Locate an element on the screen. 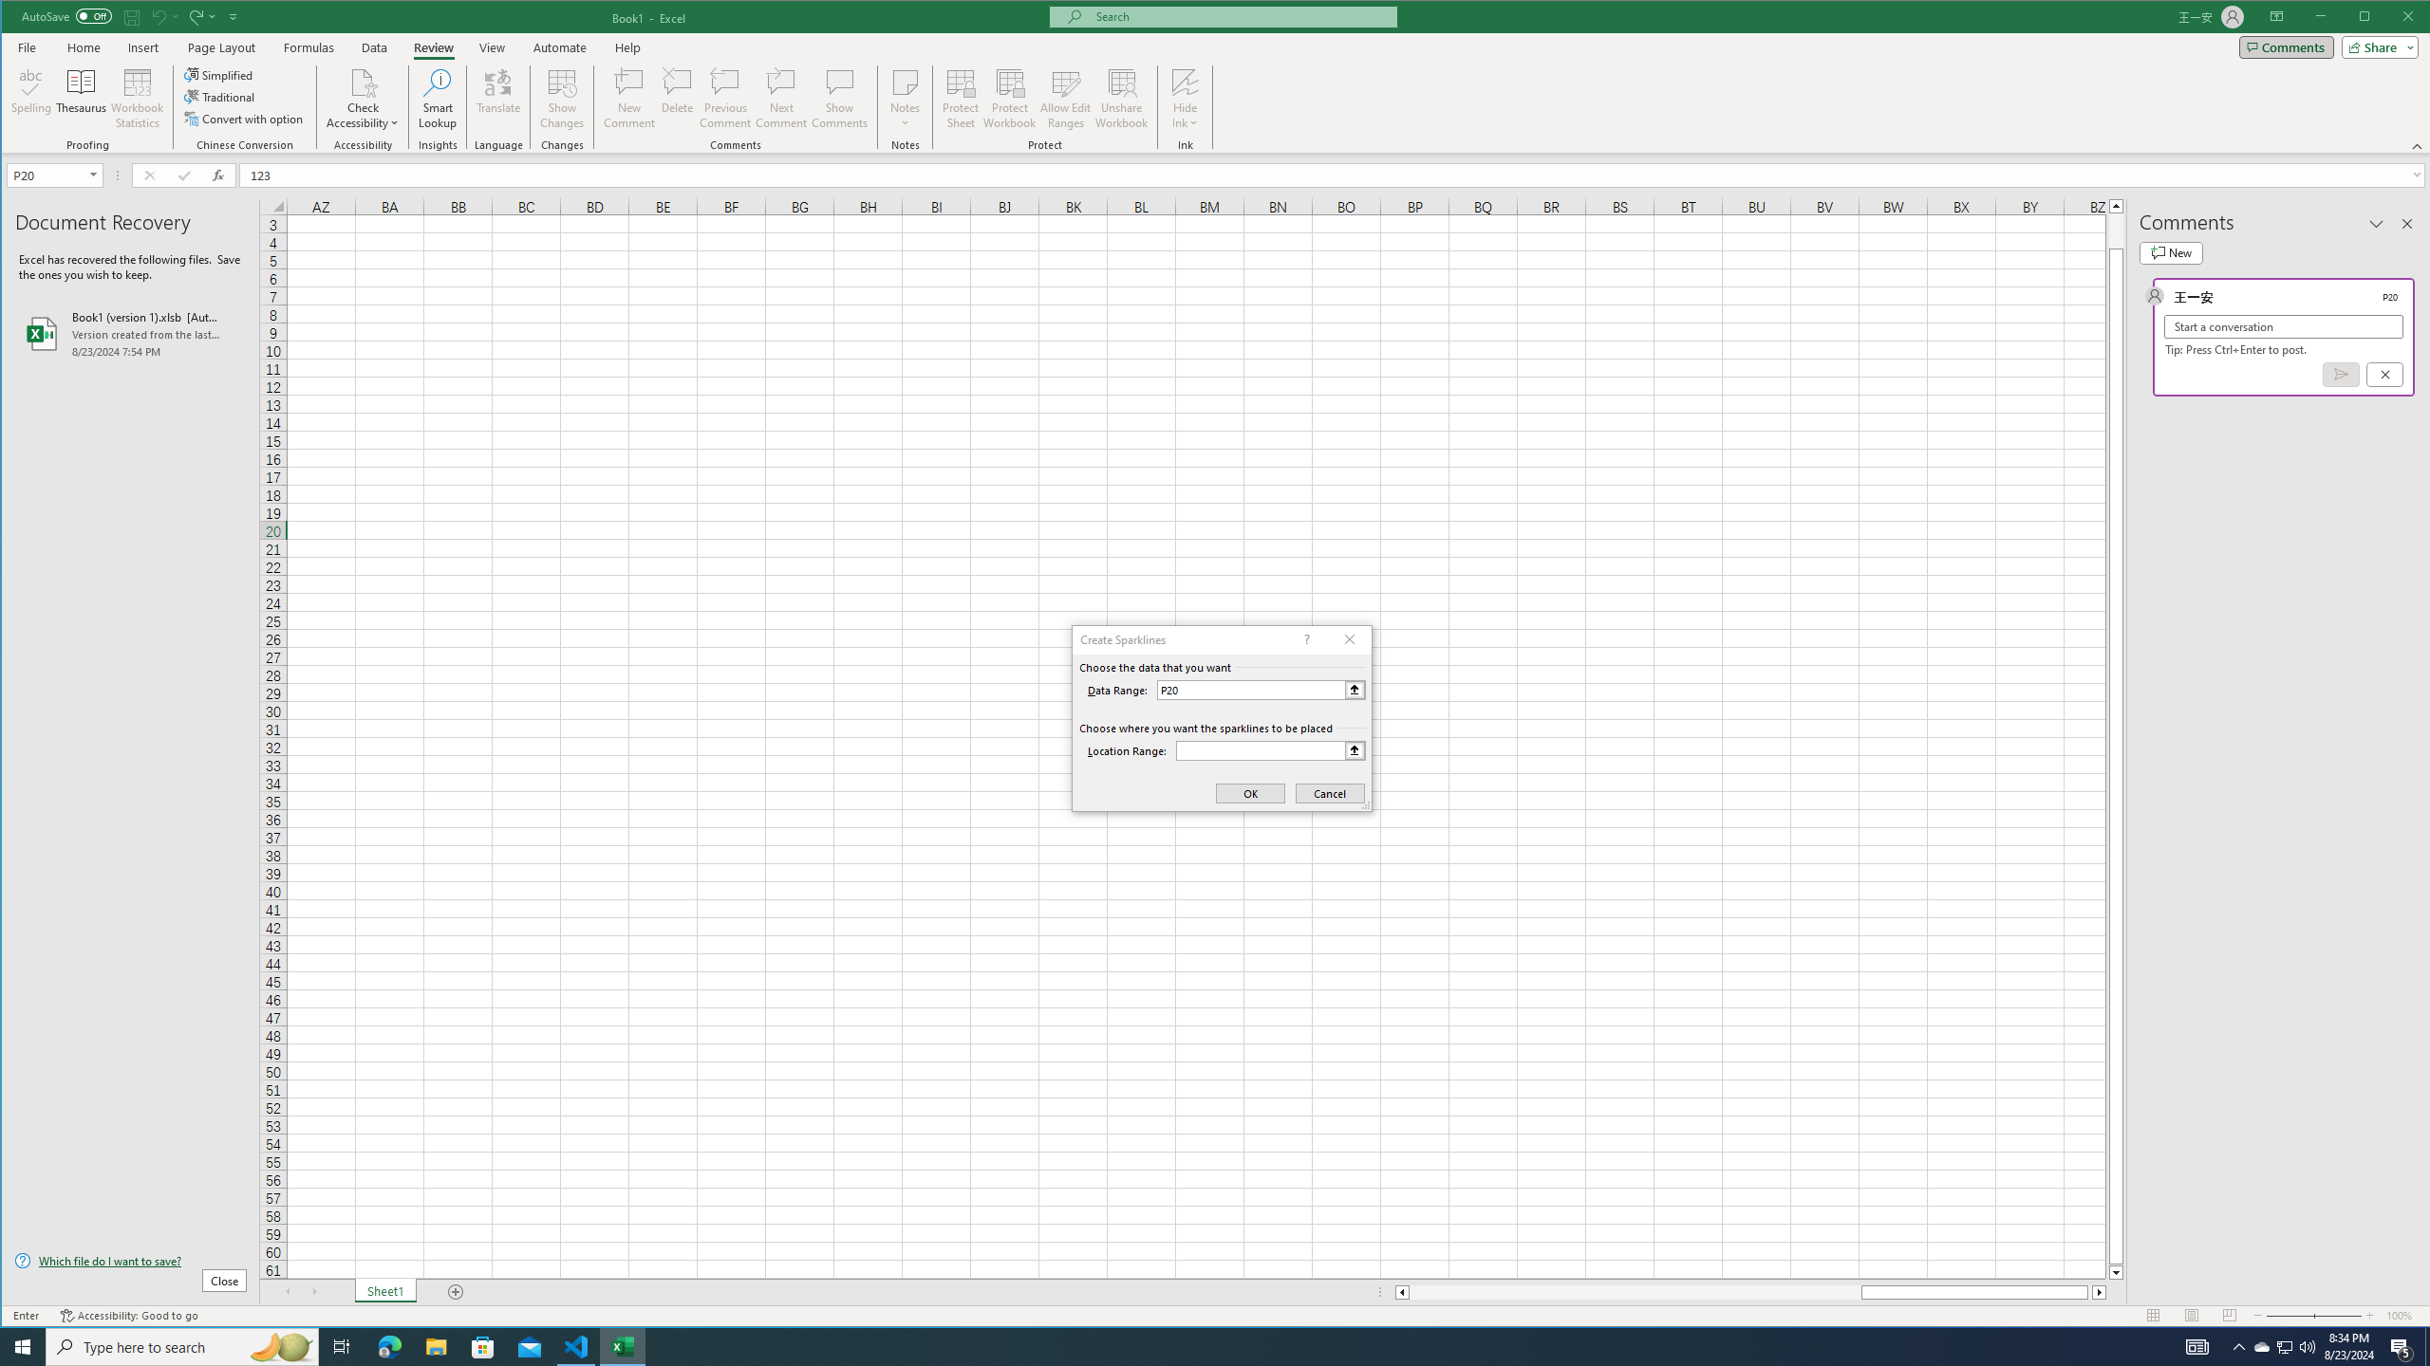  Redo is located at coordinates (194, 16).